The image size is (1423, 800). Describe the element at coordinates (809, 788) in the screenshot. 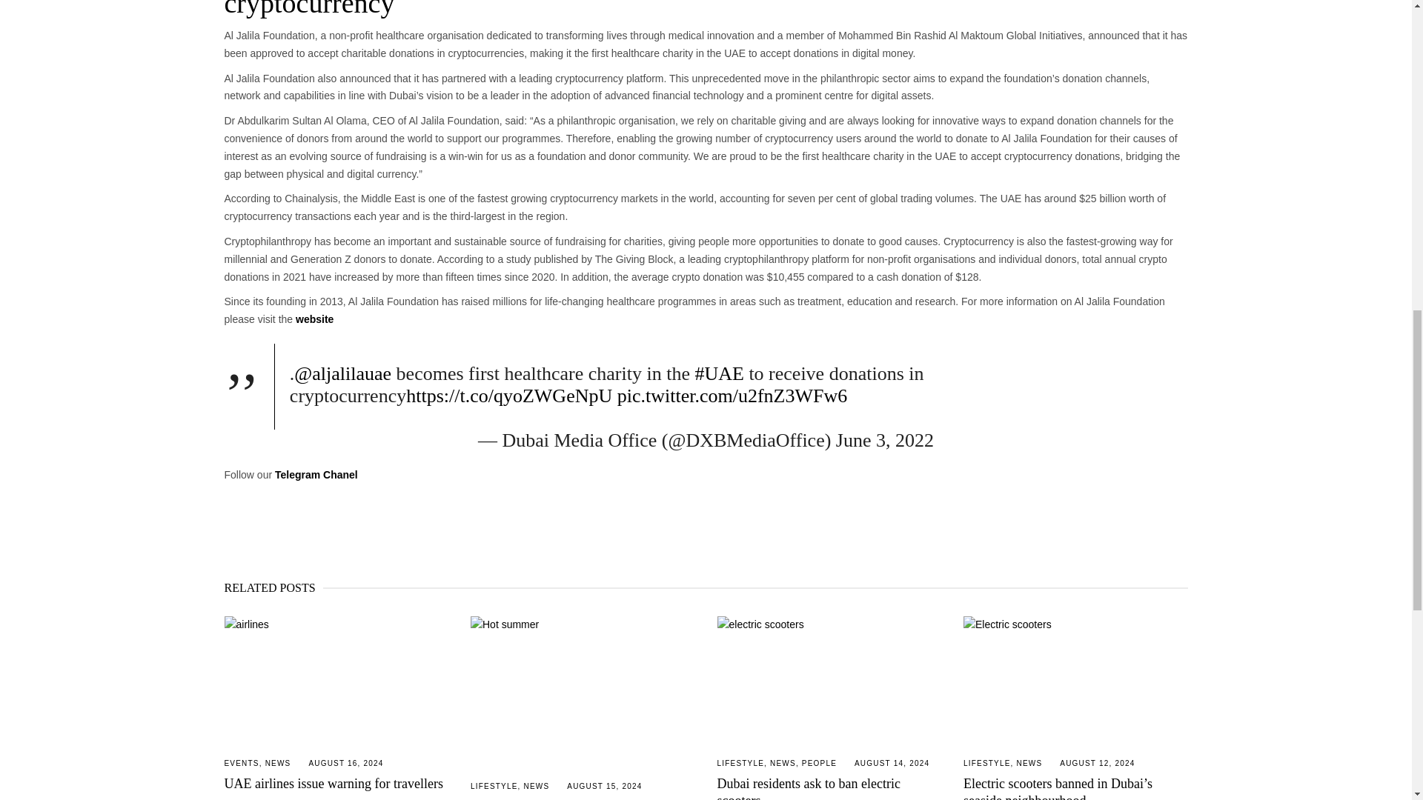

I see `Dubai residents ask to ban electric scooters` at that location.